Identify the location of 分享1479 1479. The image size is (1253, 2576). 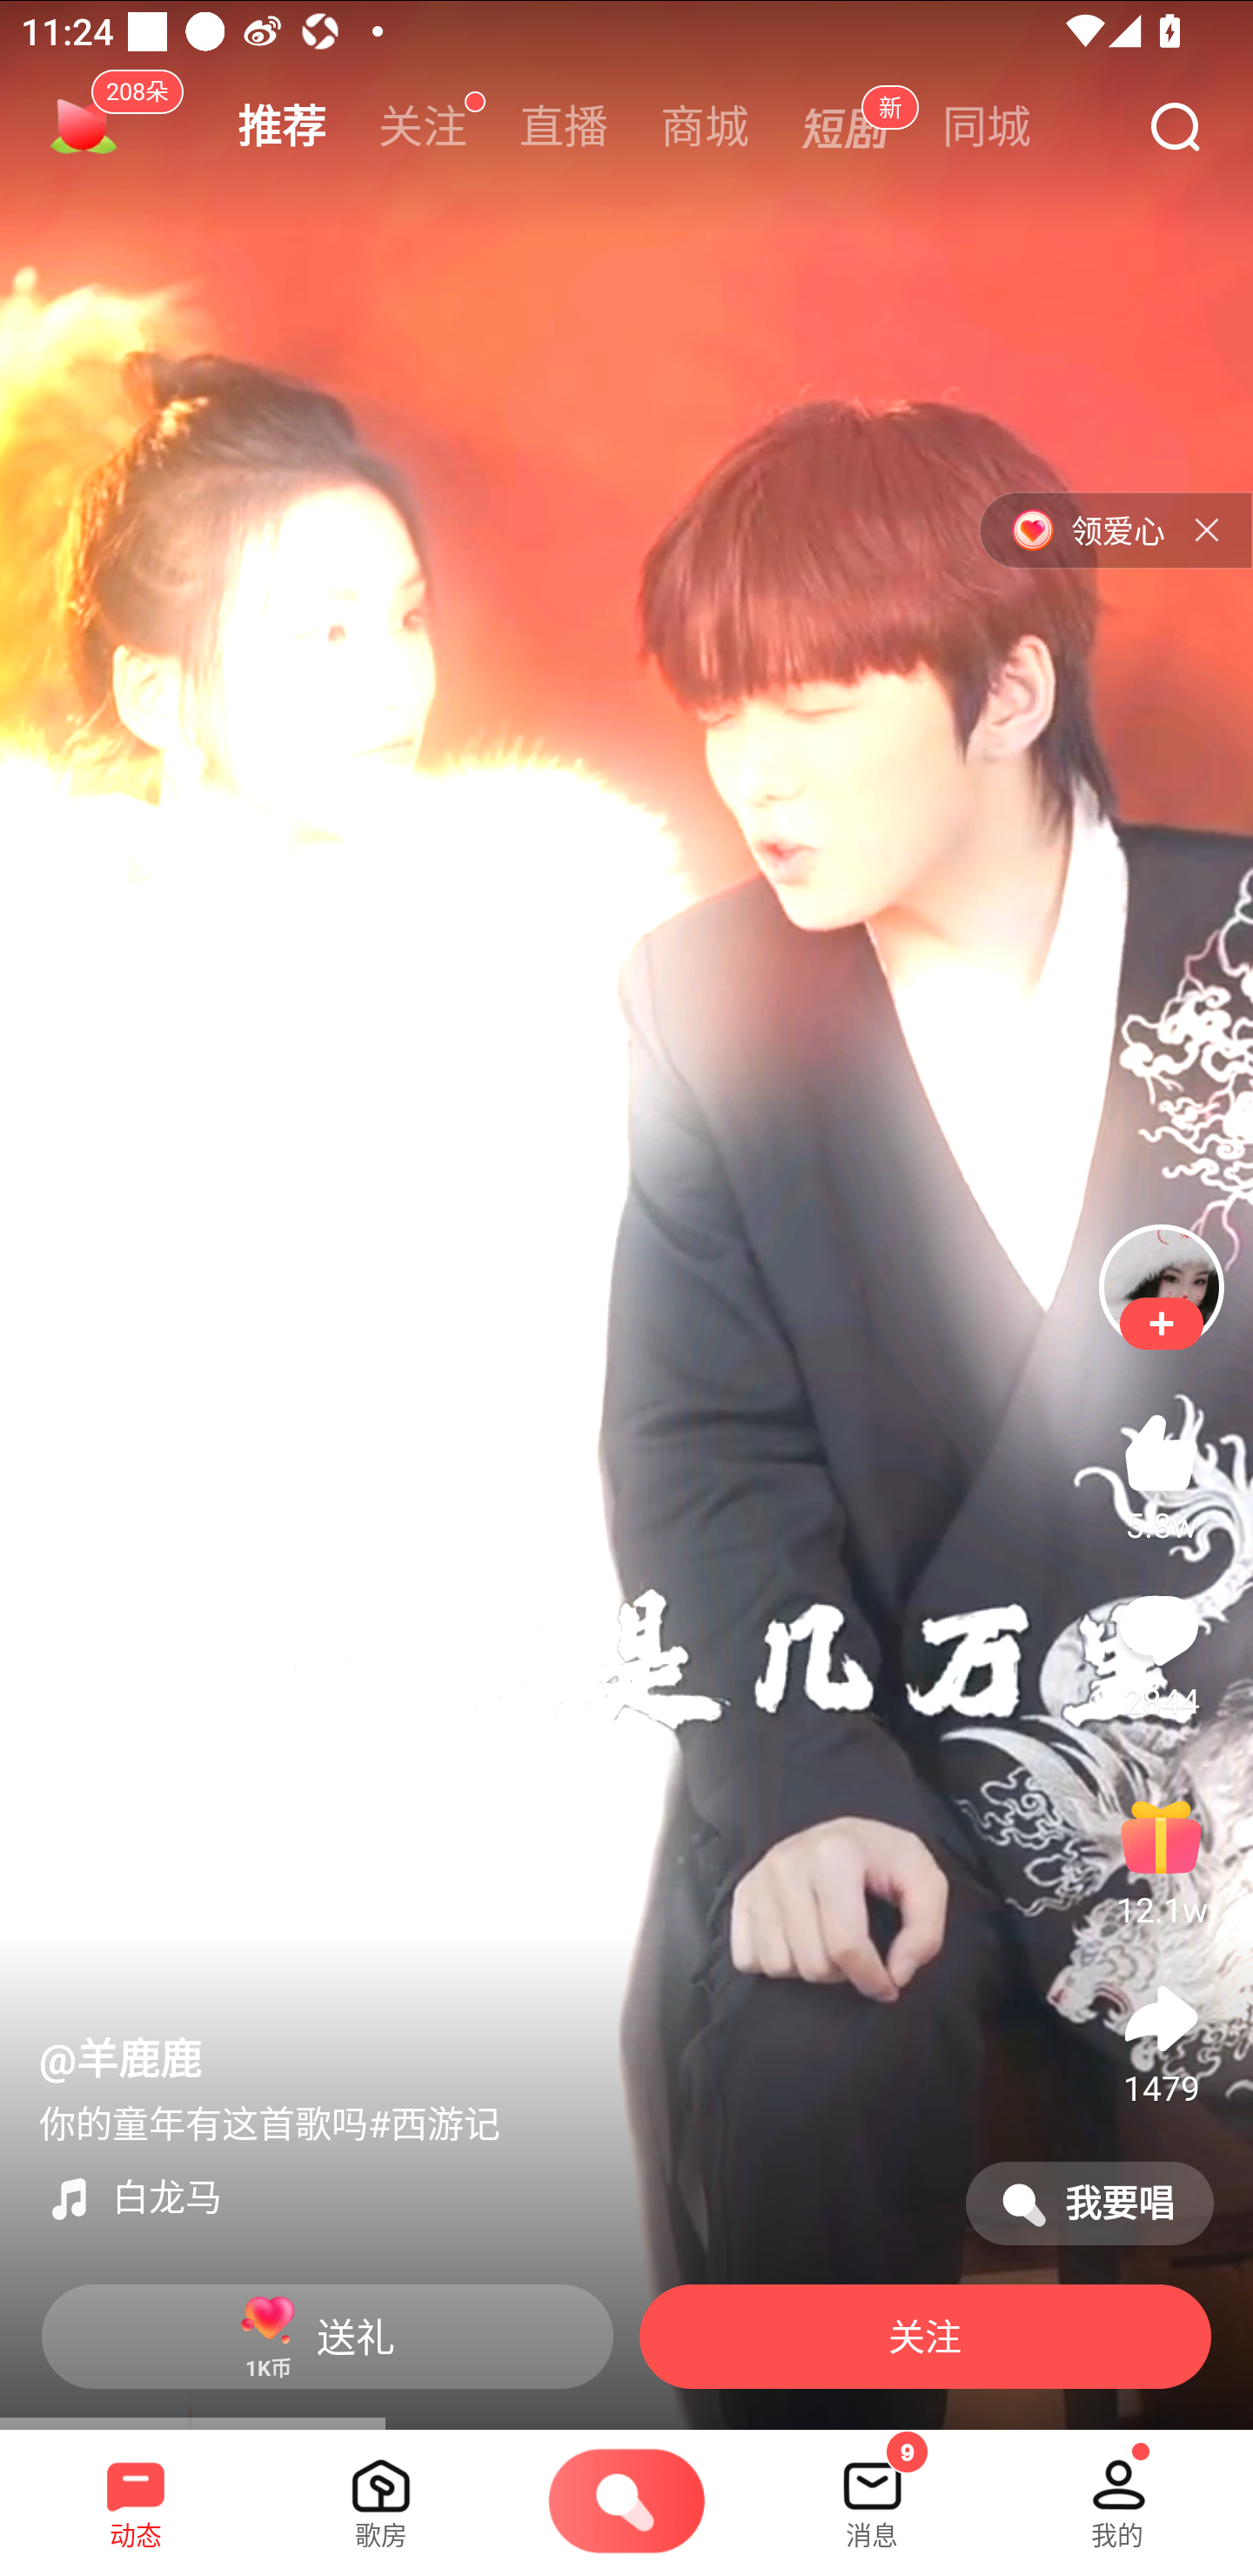
(1161, 2037).